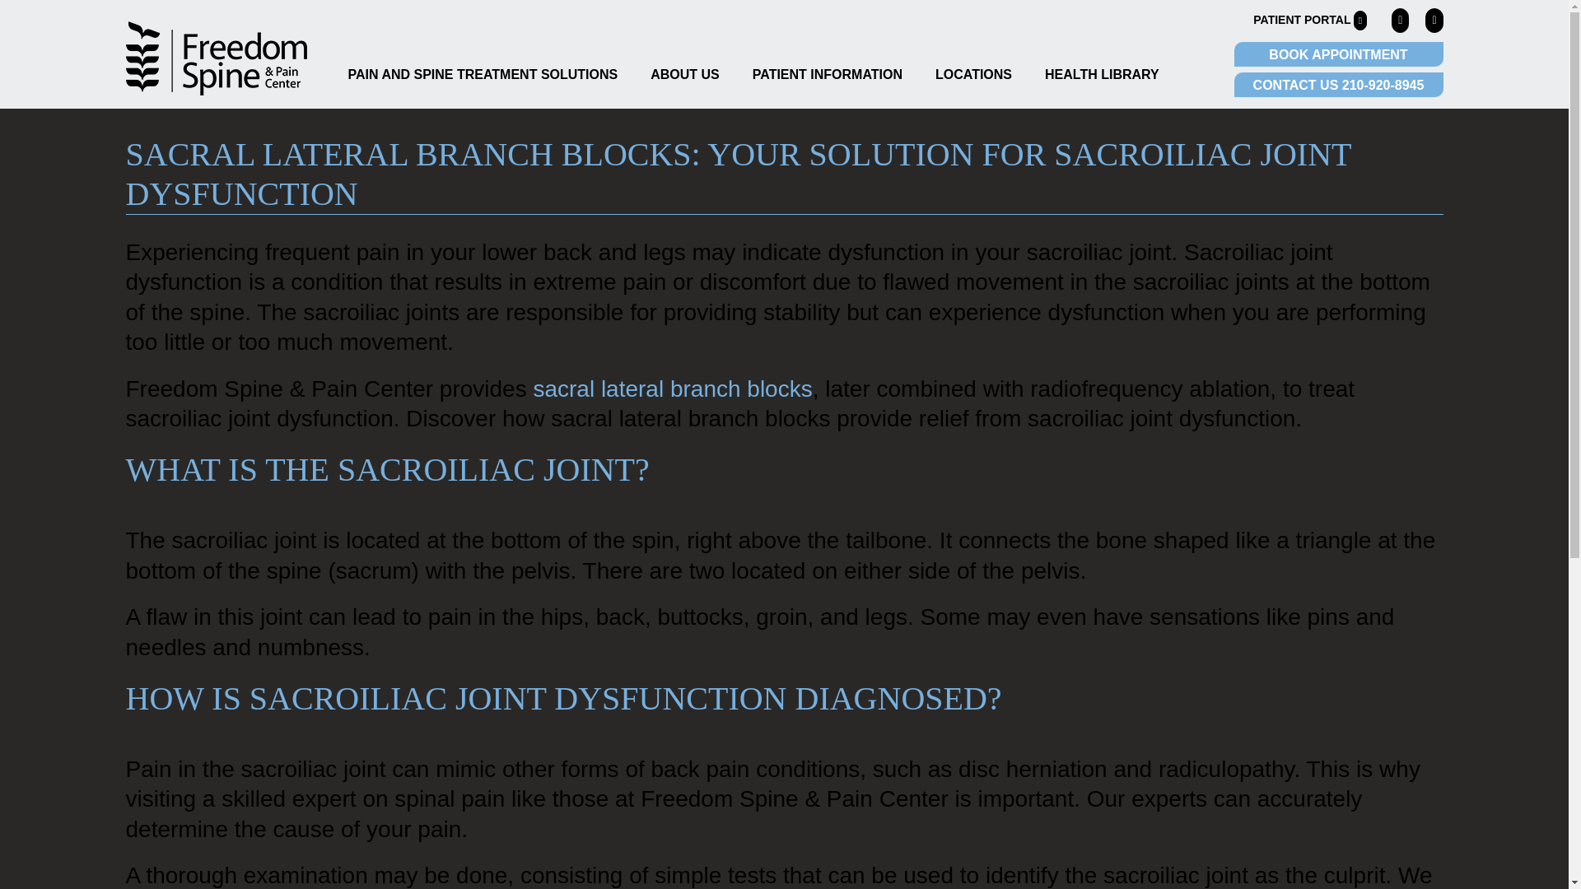 This screenshot has height=889, width=1581. Describe the element at coordinates (684, 74) in the screenshot. I see `ABOUT US` at that location.